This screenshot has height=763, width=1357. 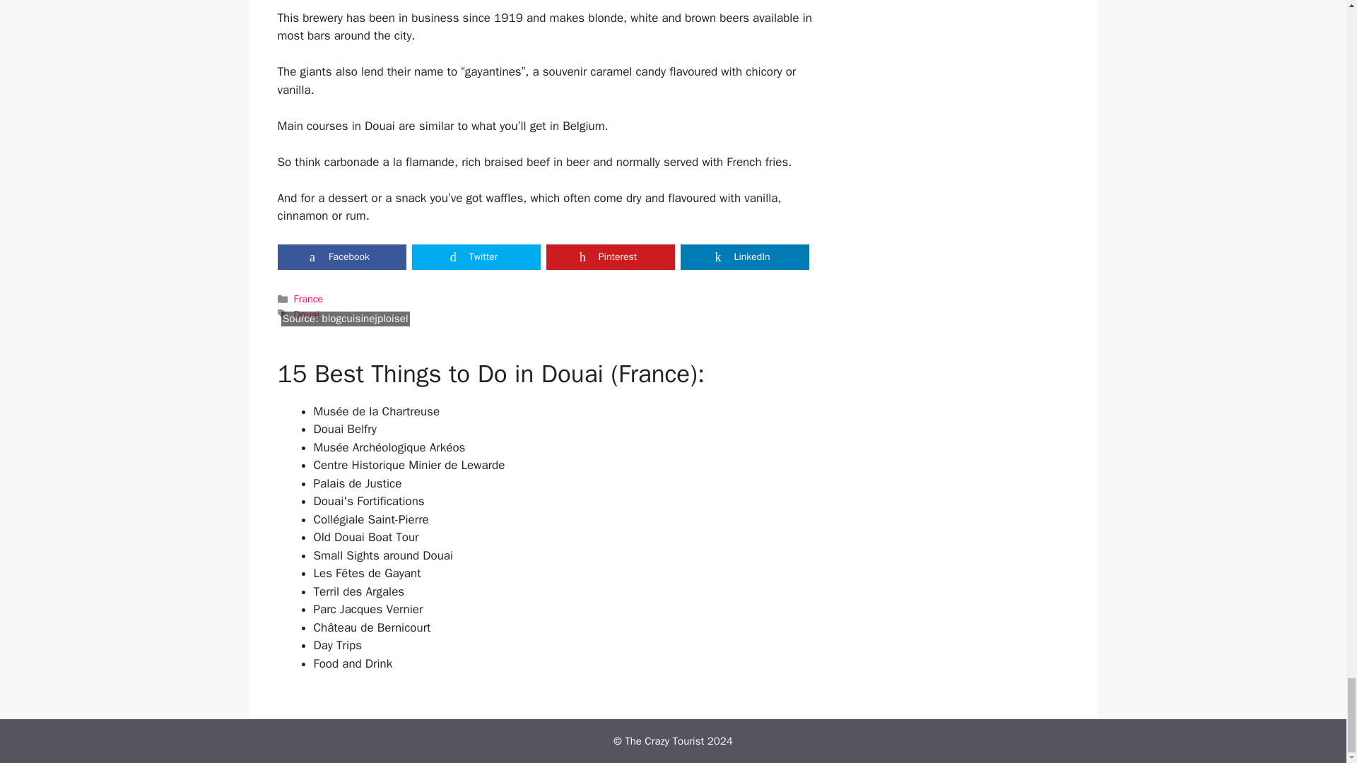 What do you see at coordinates (609, 257) in the screenshot?
I see `Share on Pinterest` at bounding box center [609, 257].